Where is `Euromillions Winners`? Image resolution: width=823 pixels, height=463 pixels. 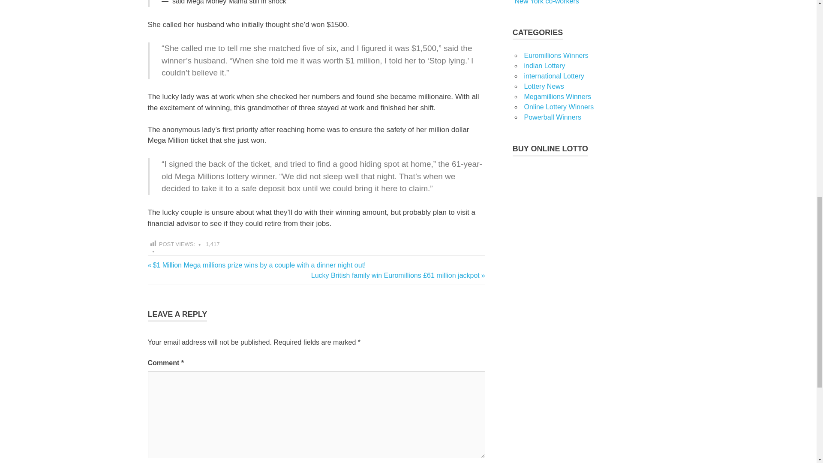 Euromillions Winners is located at coordinates (556, 55).